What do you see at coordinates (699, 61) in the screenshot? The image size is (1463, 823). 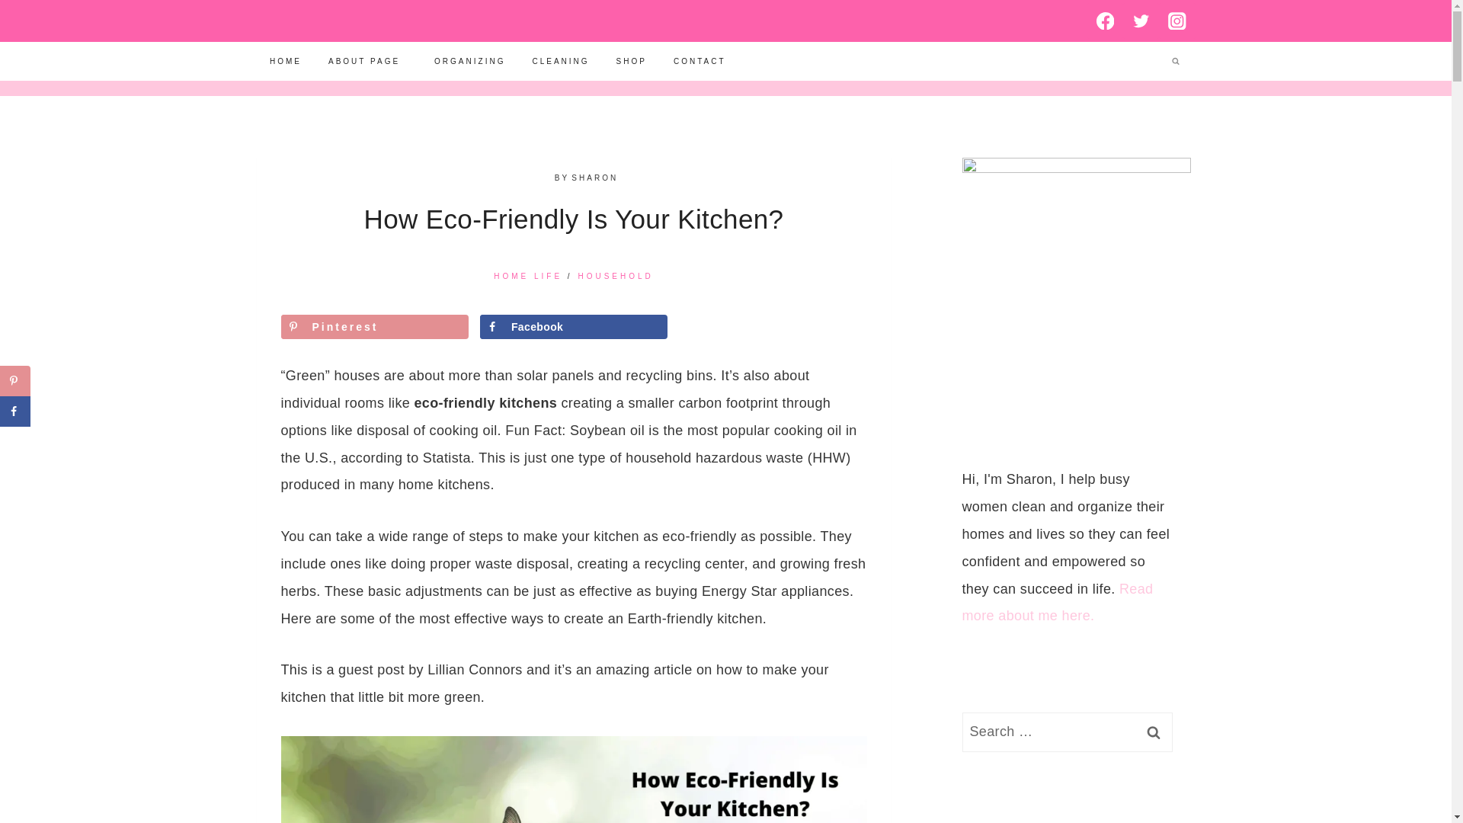 I see `CONTACT` at bounding box center [699, 61].